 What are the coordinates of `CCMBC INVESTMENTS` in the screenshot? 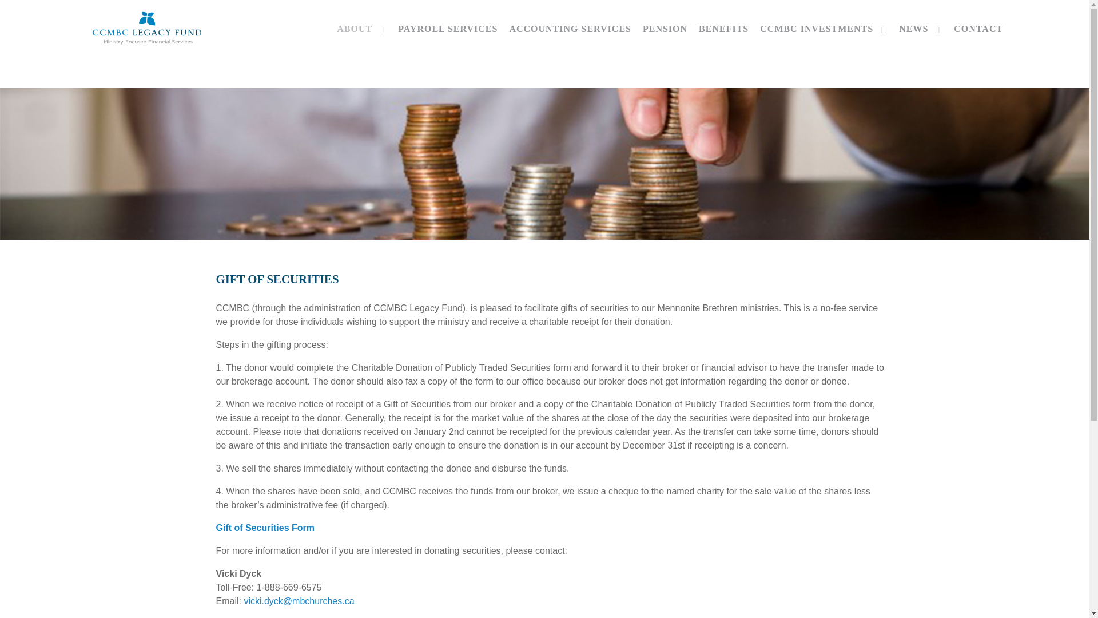 It's located at (823, 29).